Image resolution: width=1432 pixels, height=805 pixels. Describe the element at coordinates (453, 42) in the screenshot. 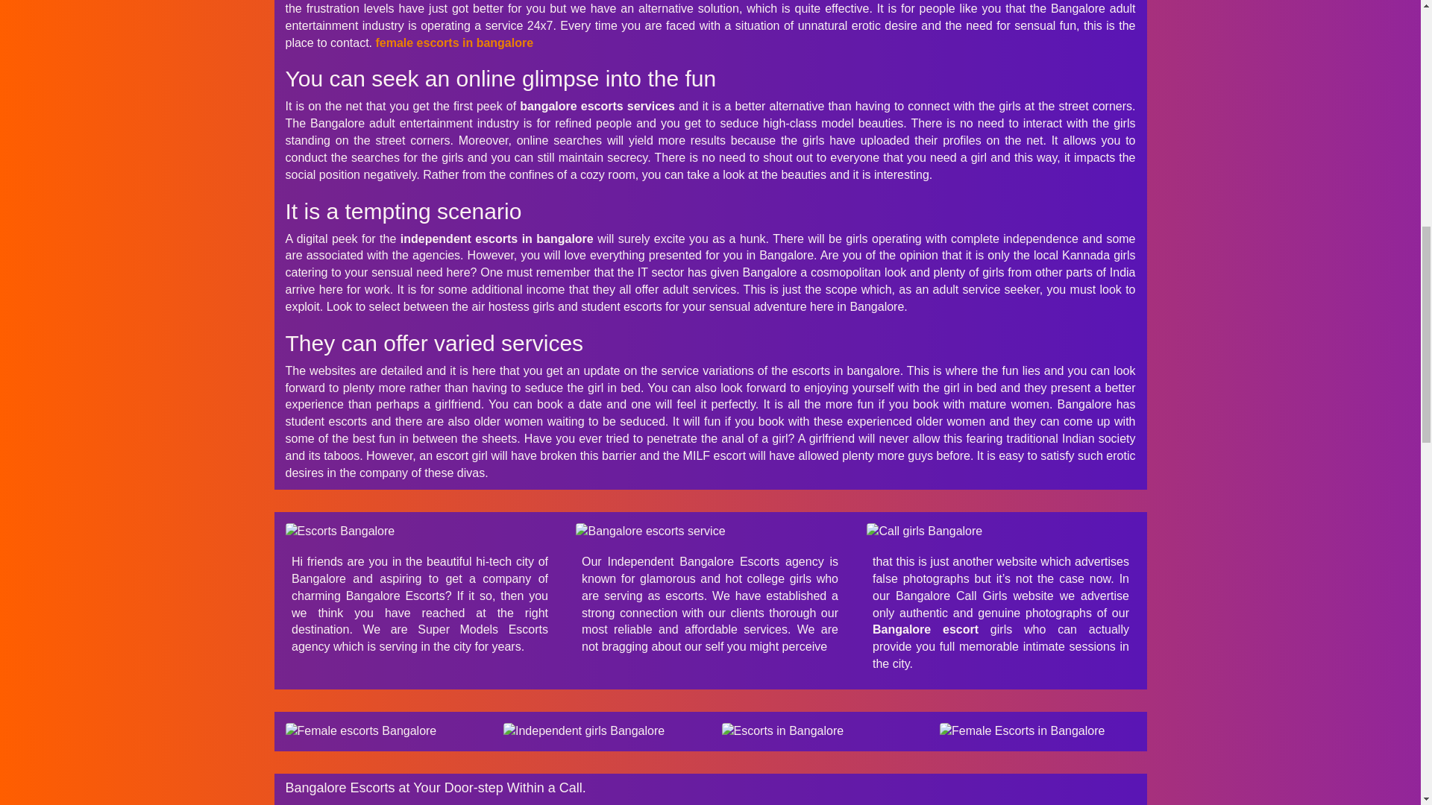

I see `female escorts in bangalore` at that location.